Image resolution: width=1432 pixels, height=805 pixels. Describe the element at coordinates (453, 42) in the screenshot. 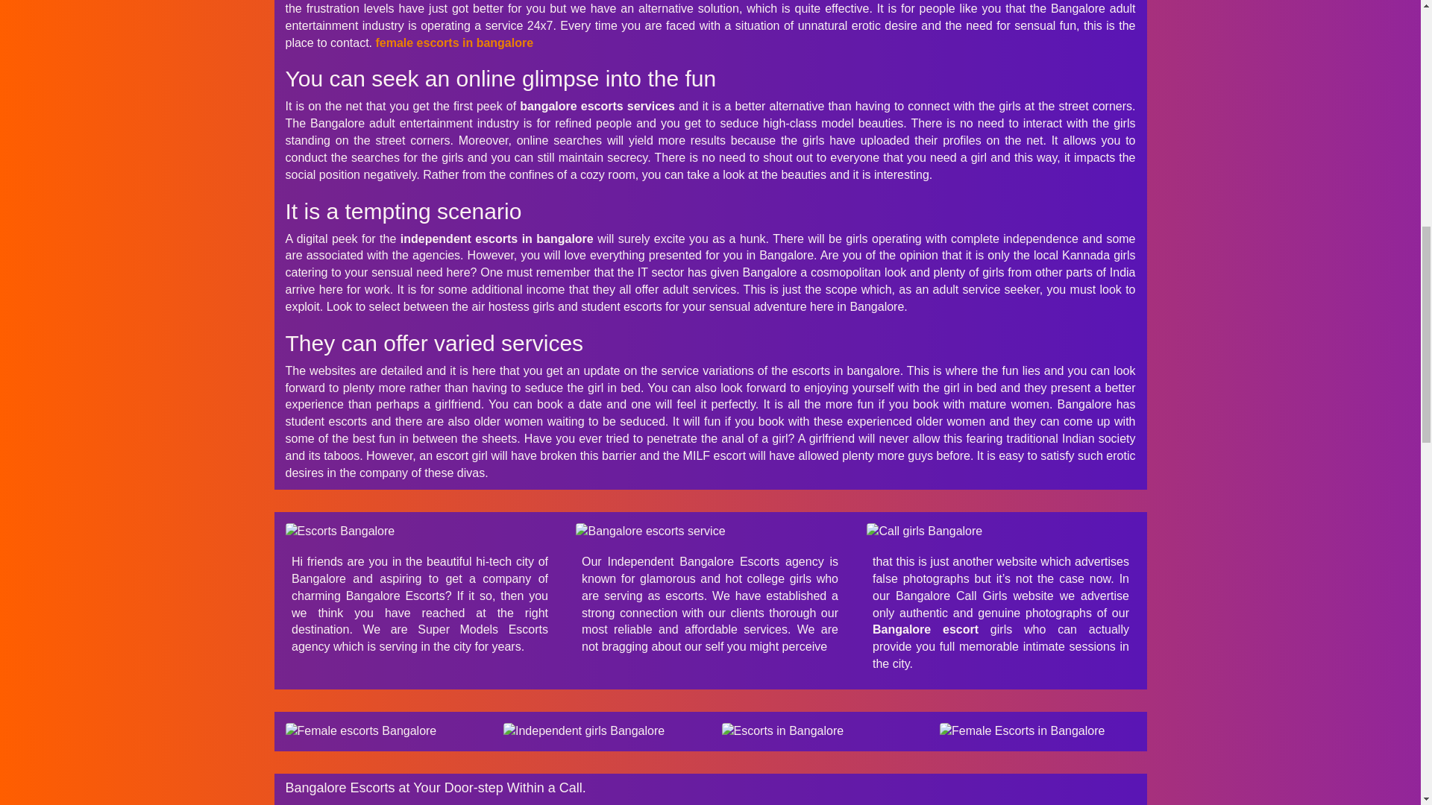

I see `female escorts in bangalore` at that location.